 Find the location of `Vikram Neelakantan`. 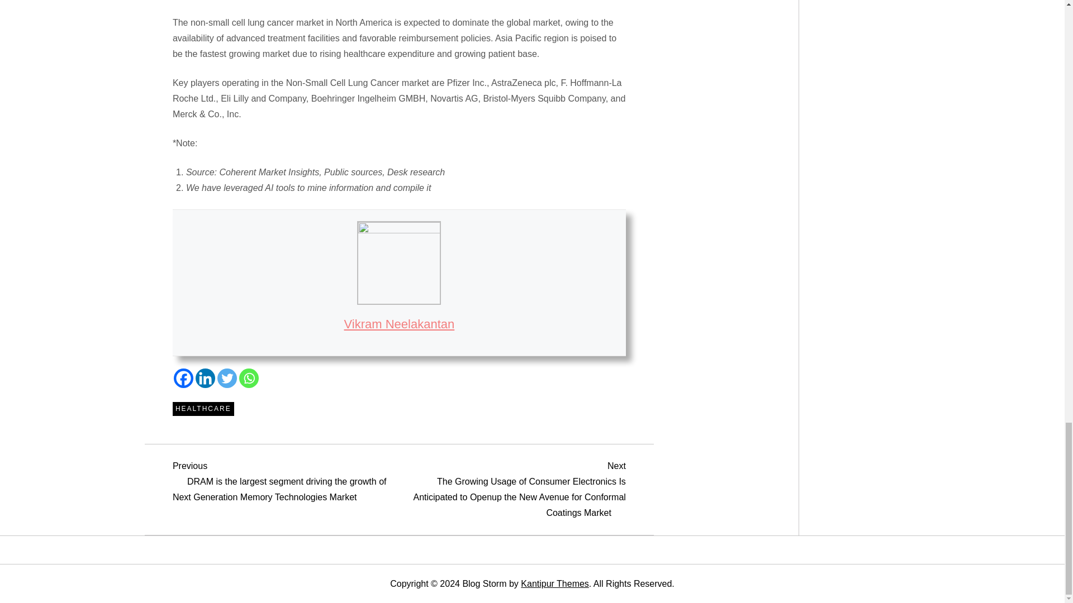

Vikram Neelakantan is located at coordinates (400, 324).